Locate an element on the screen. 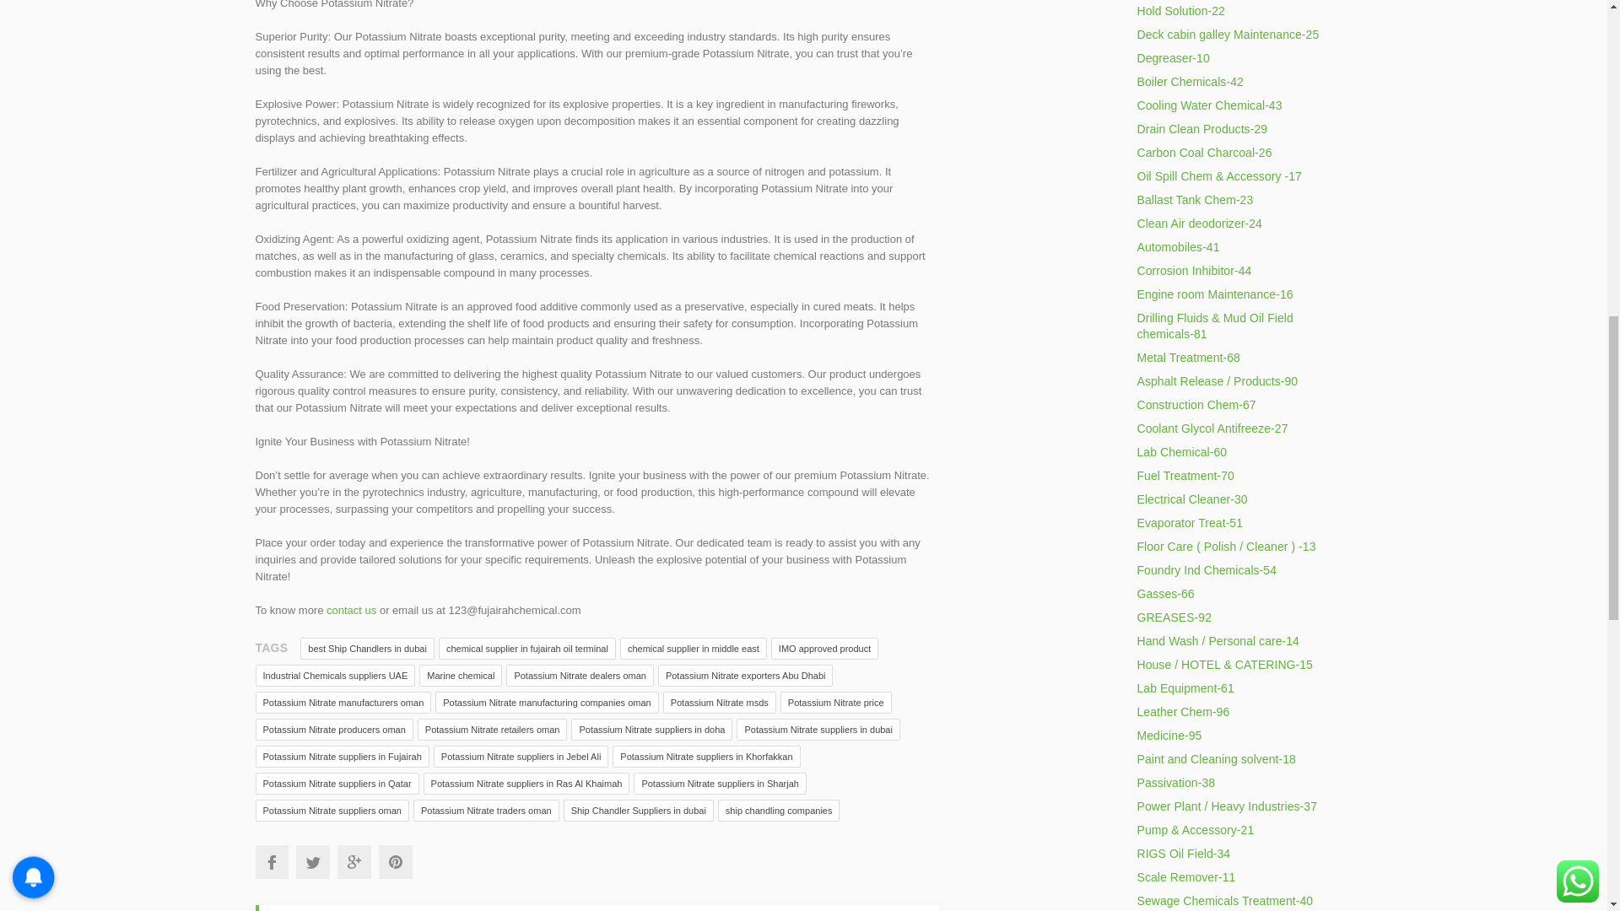  Potassium Nitrate suppliers in doha is located at coordinates (651, 730).